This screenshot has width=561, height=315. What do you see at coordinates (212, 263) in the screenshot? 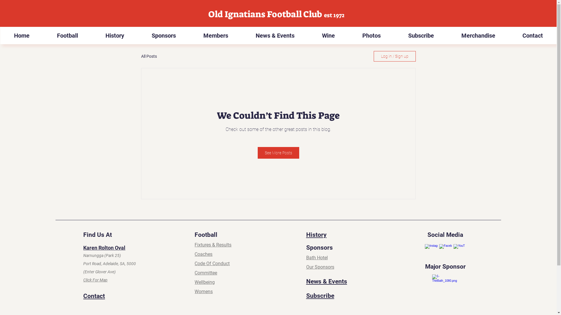
I see `Code Of Conduct` at bounding box center [212, 263].